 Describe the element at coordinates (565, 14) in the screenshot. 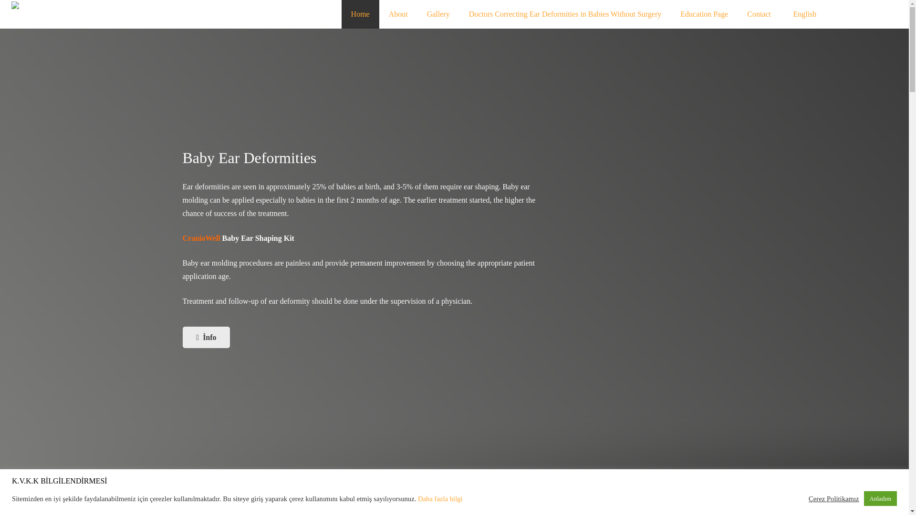

I see `Doctors Correcting Ear Deformities in Babies Without Surgery` at that location.